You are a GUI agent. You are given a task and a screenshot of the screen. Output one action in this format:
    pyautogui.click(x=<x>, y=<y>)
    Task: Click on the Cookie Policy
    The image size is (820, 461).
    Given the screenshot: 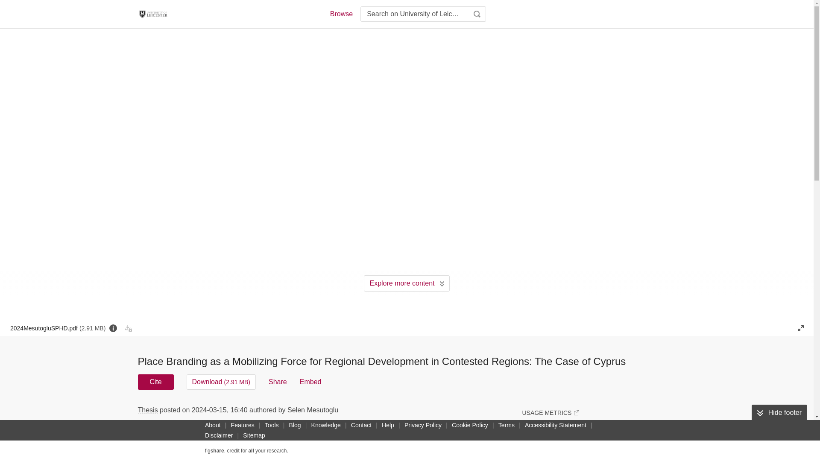 What is the action you would take?
    pyautogui.click(x=470, y=425)
    